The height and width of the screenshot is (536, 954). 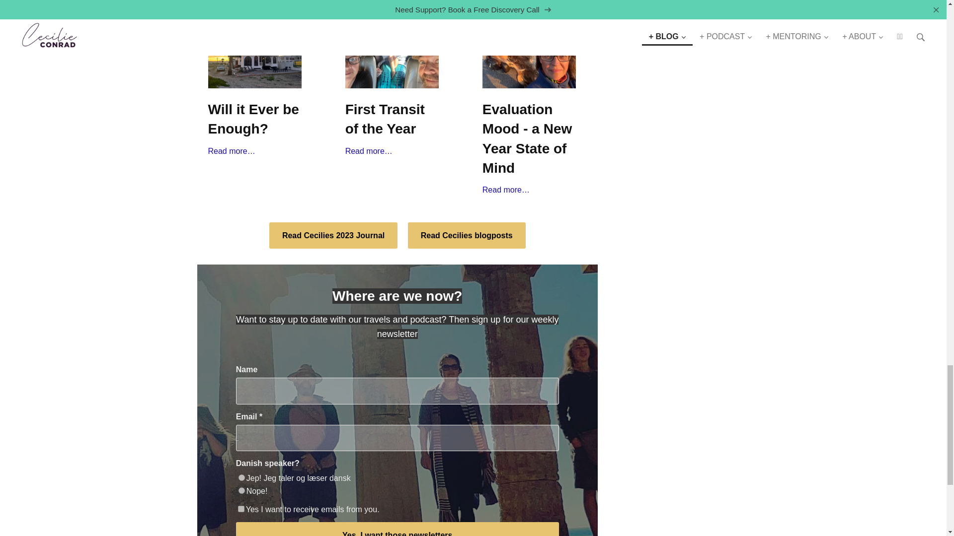 I want to click on 37456, so click(x=241, y=490).